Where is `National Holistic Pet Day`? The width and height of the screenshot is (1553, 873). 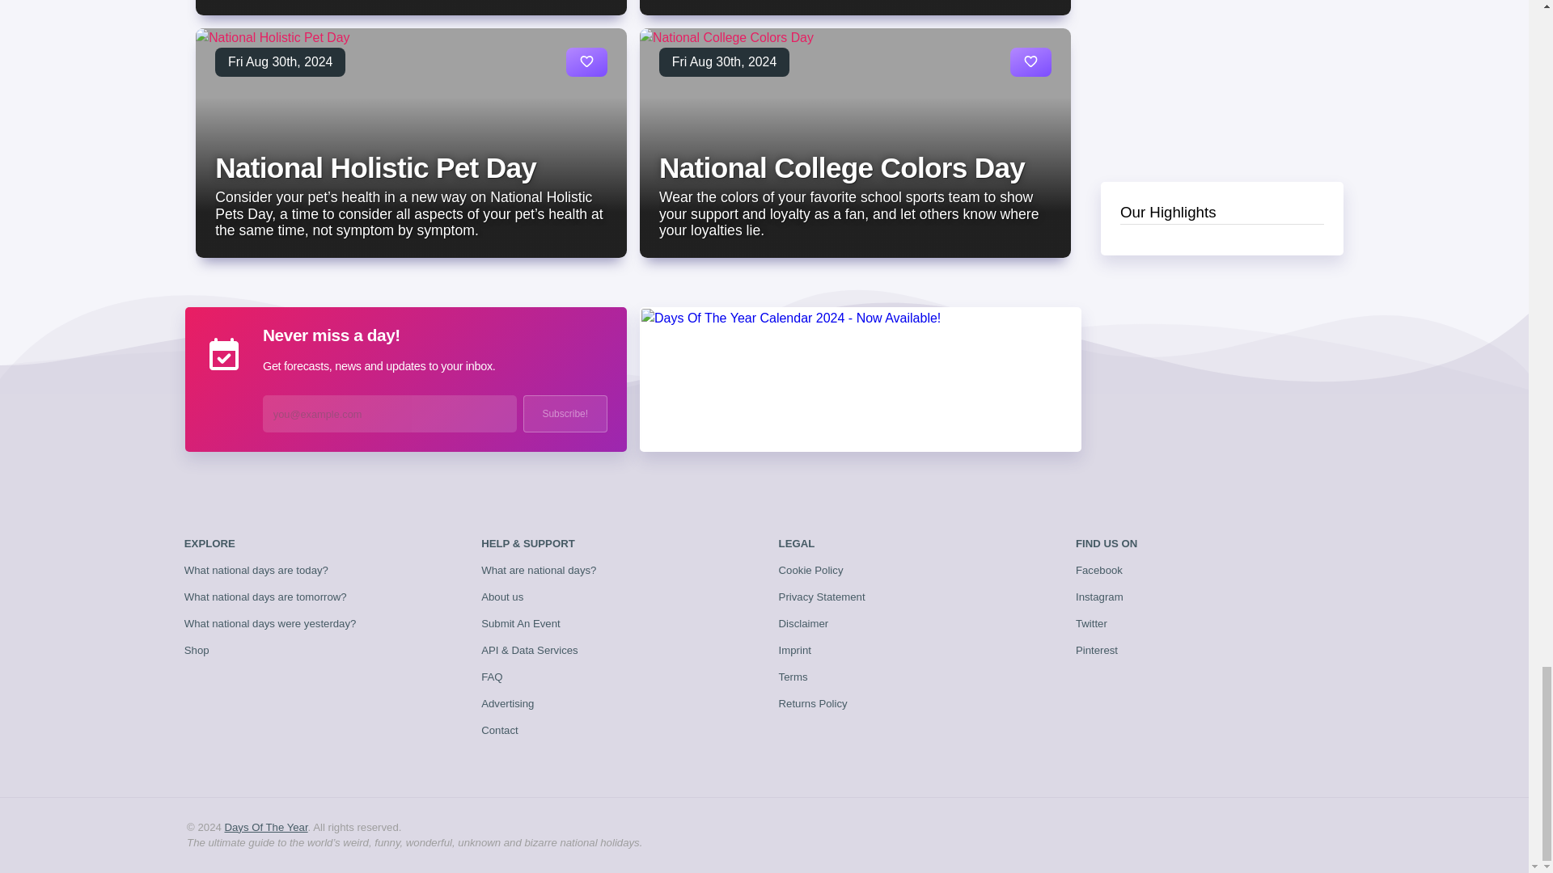 National Holistic Pet Day is located at coordinates (375, 167).